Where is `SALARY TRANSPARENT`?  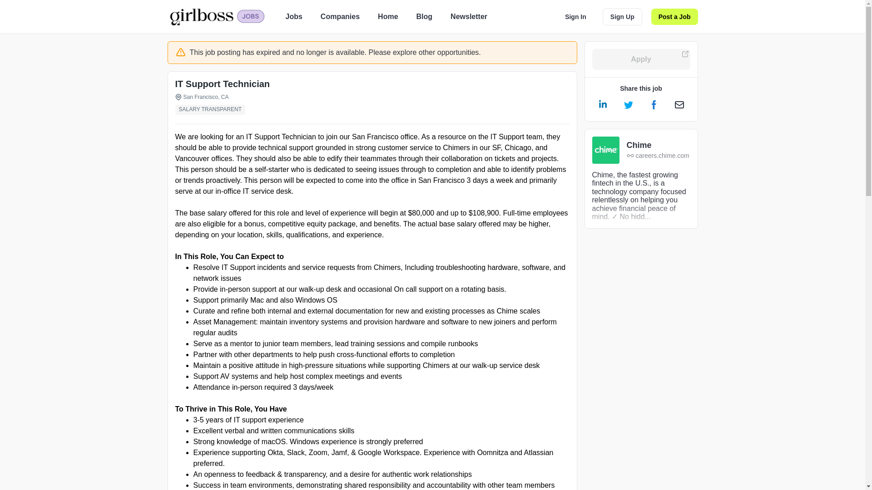
SALARY TRANSPARENT is located at coordinates (212, 110).